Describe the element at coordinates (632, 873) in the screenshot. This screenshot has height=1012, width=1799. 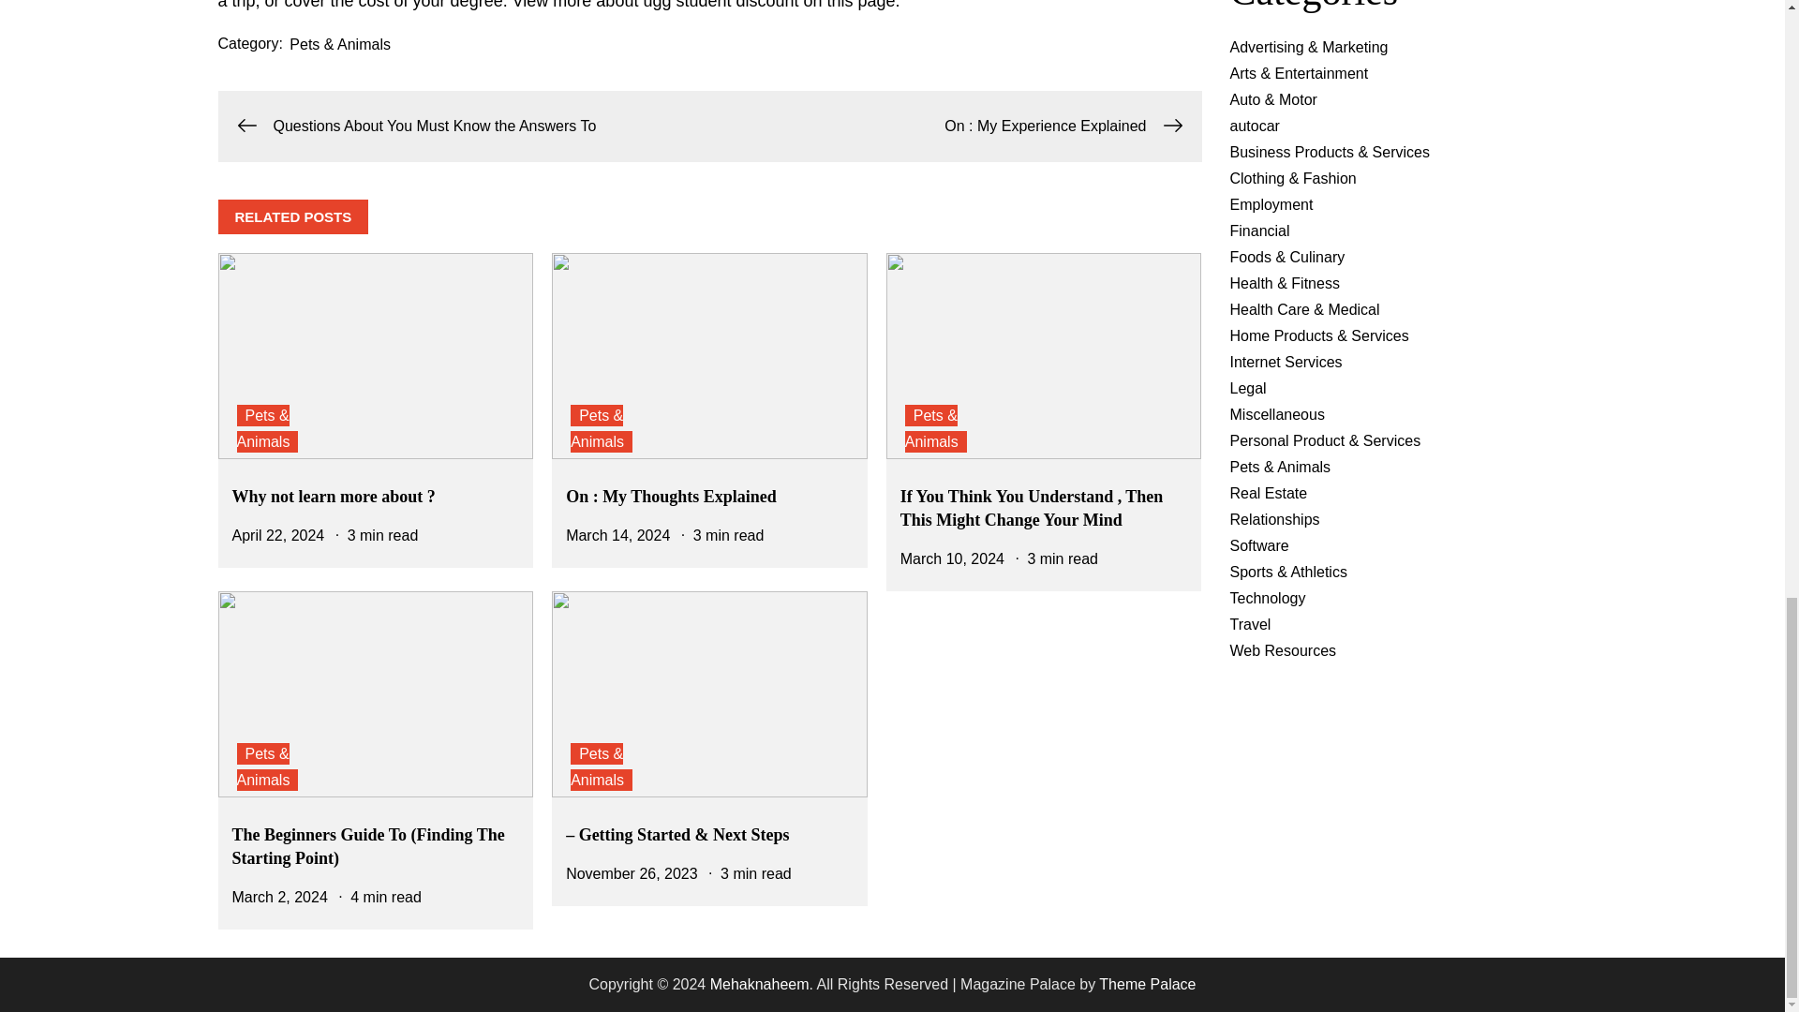
I see `November 26, 2023` at that location.